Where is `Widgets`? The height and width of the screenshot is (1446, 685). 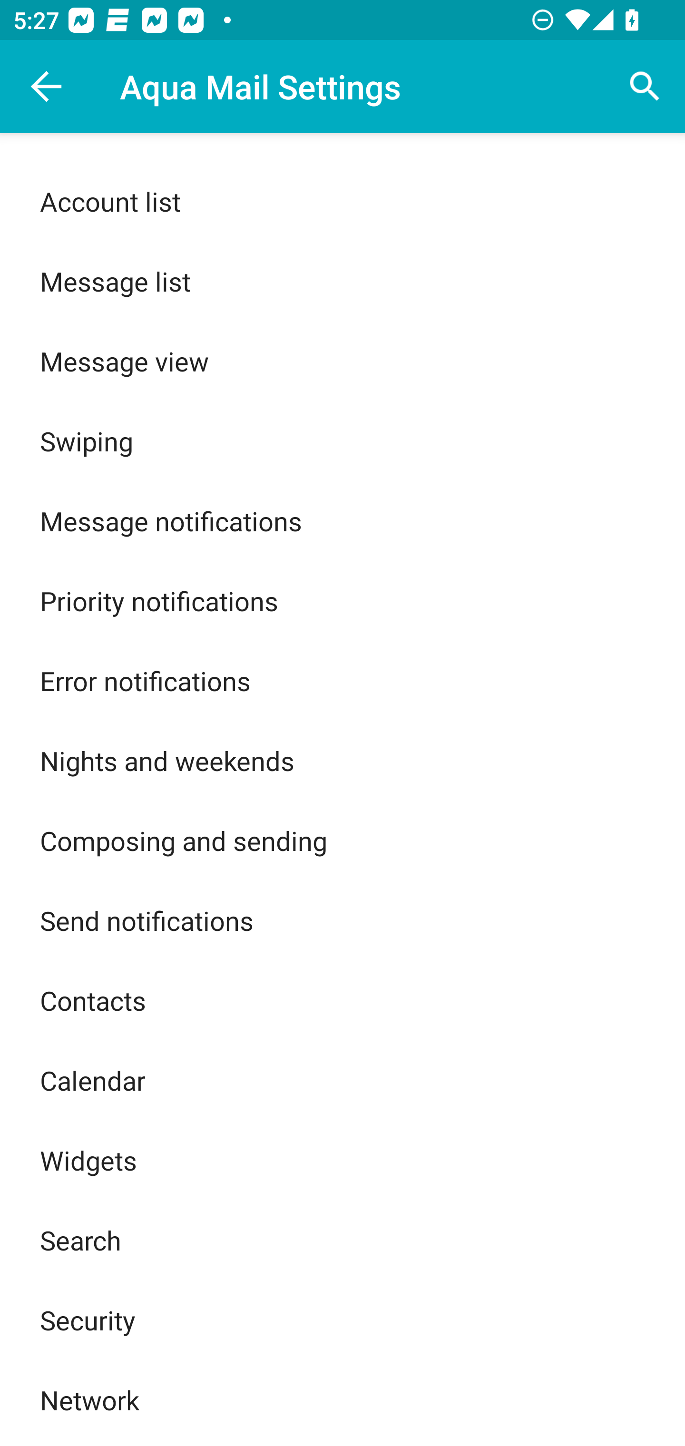
Widgets is located at coordinates (342, 1161).